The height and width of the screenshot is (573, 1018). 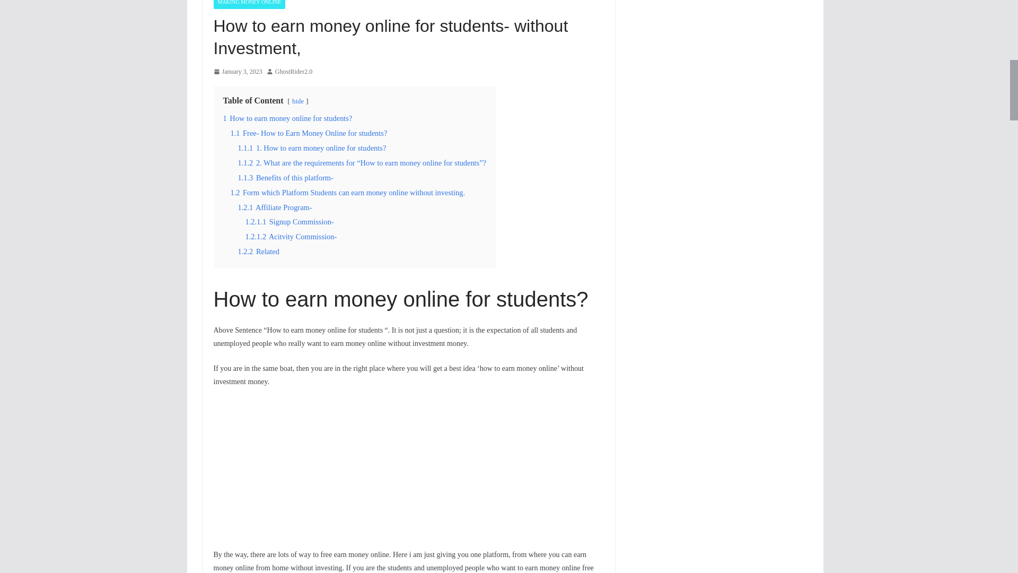 What do you see at coordinates (258, 251) in the screenshot?
I see `1.2.2 Related` at bounding box center [258, 251].